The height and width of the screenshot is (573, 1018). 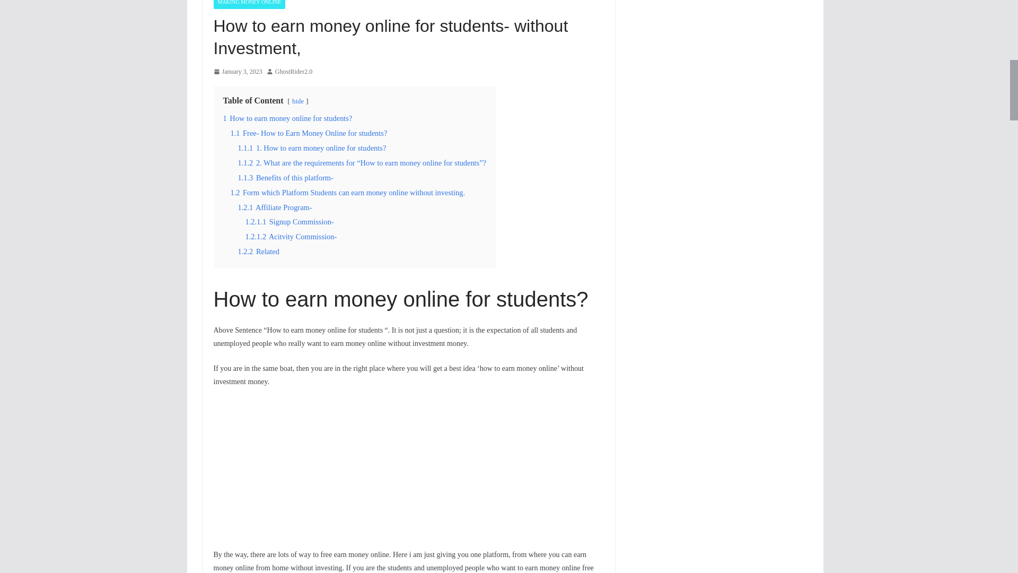 What do you see at coordinates (258, 251) in the screenshot?
I see `1.2.2 Related` at bounding box center [258, 251].